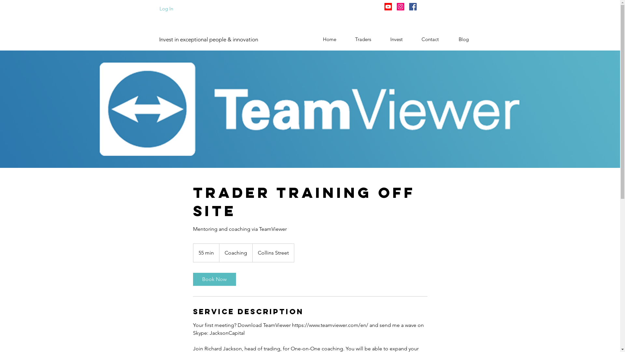  Describe the element at coordinates (214, 279) in the screenshot. I see `Book Now` at that location.